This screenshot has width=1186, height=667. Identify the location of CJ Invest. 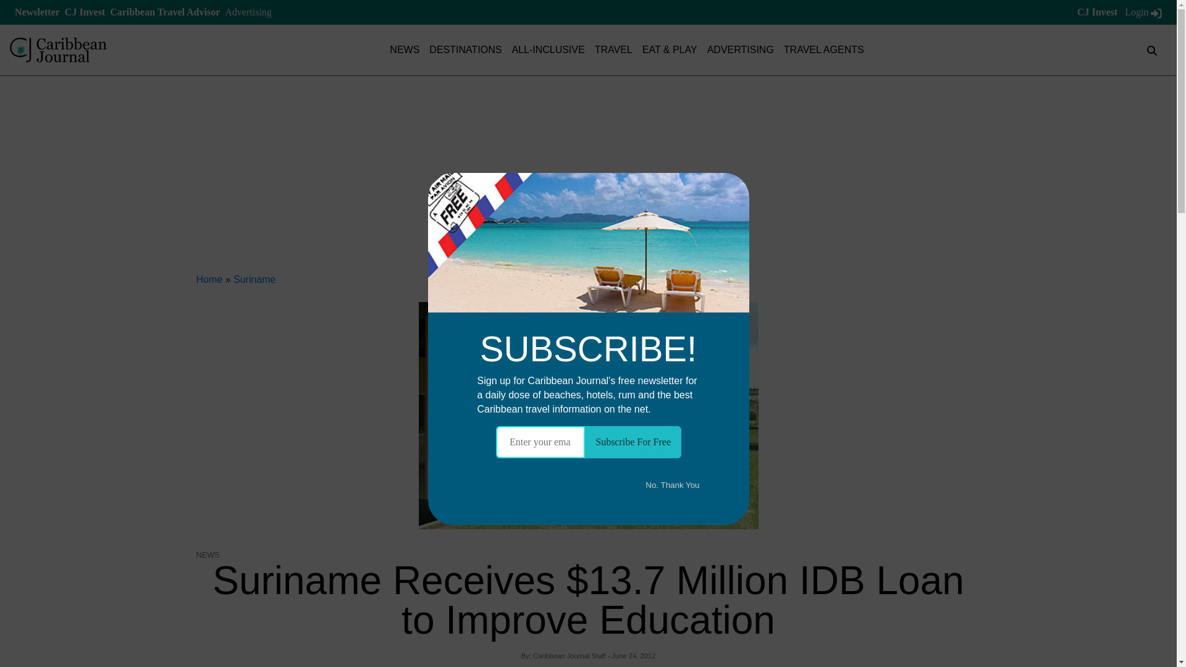
(85, 12).